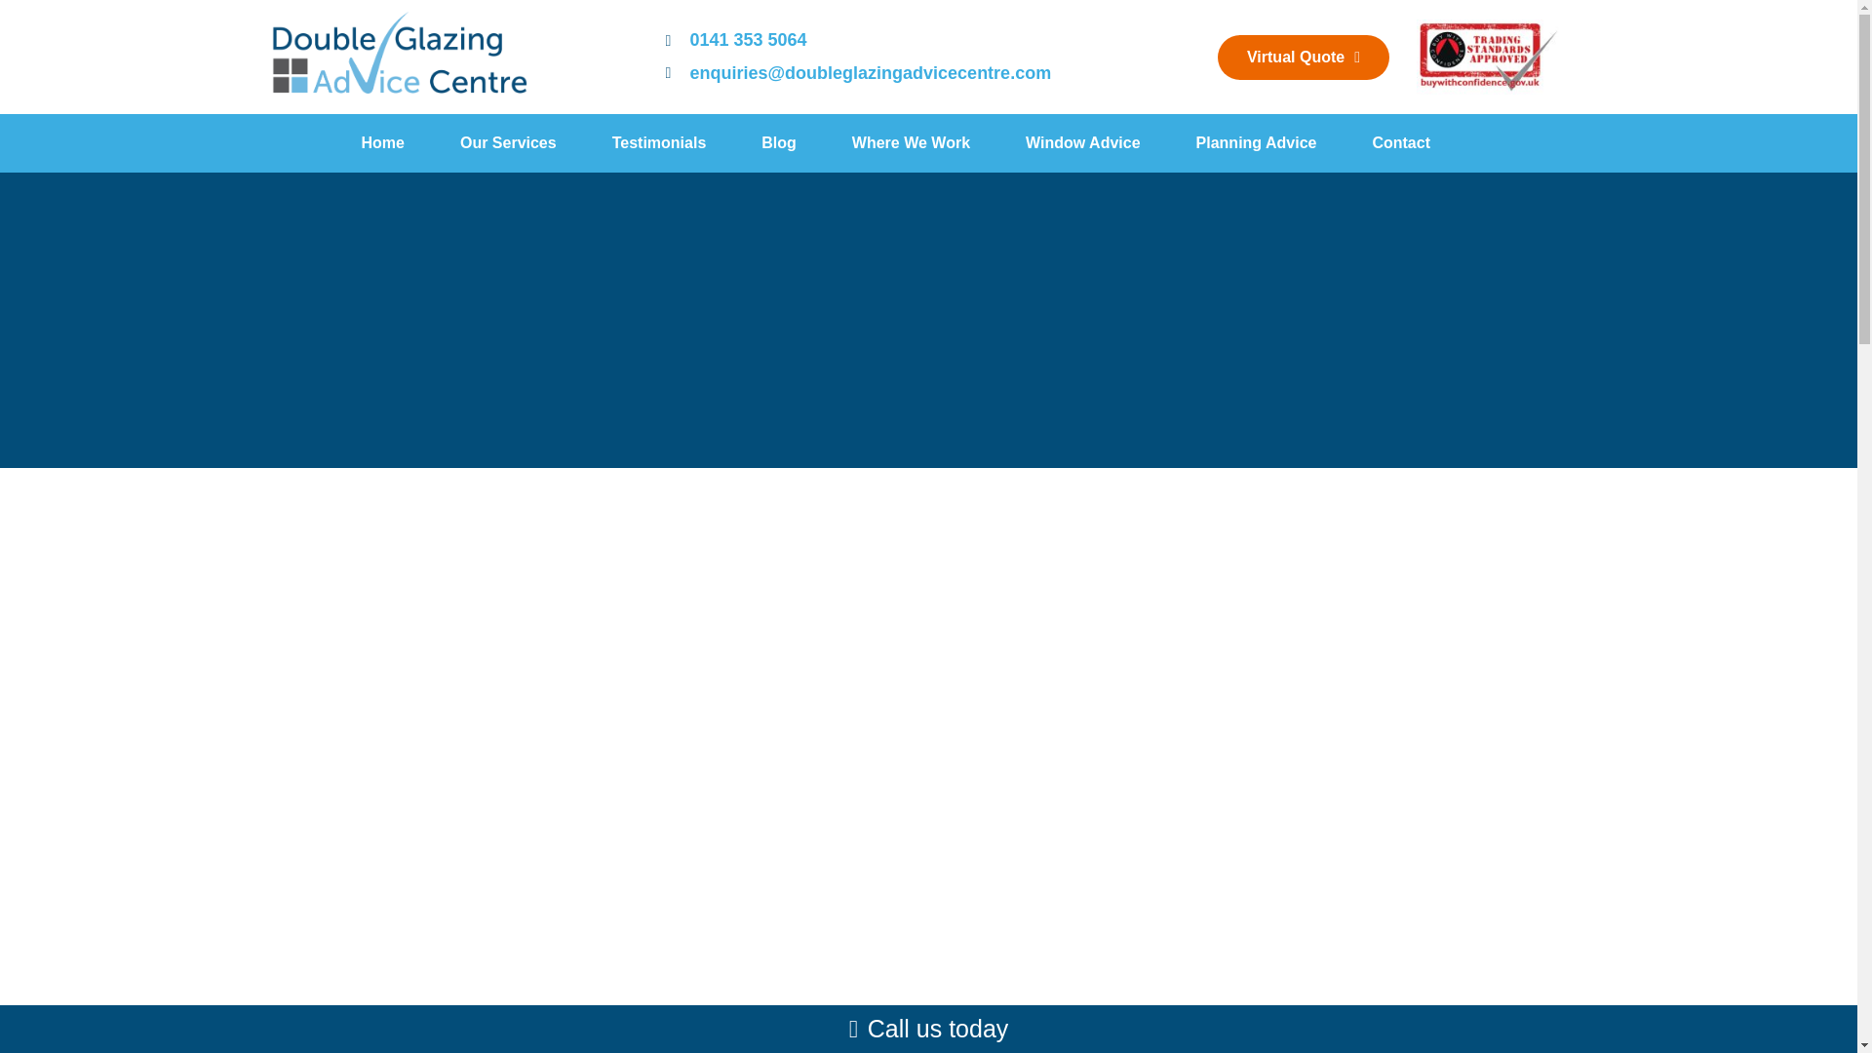 The height and width of the screenshot is (1053, 1872). Describe the element at coordinates (1303, 57) in the screenshot. I see `Virtual Quote` at that location.